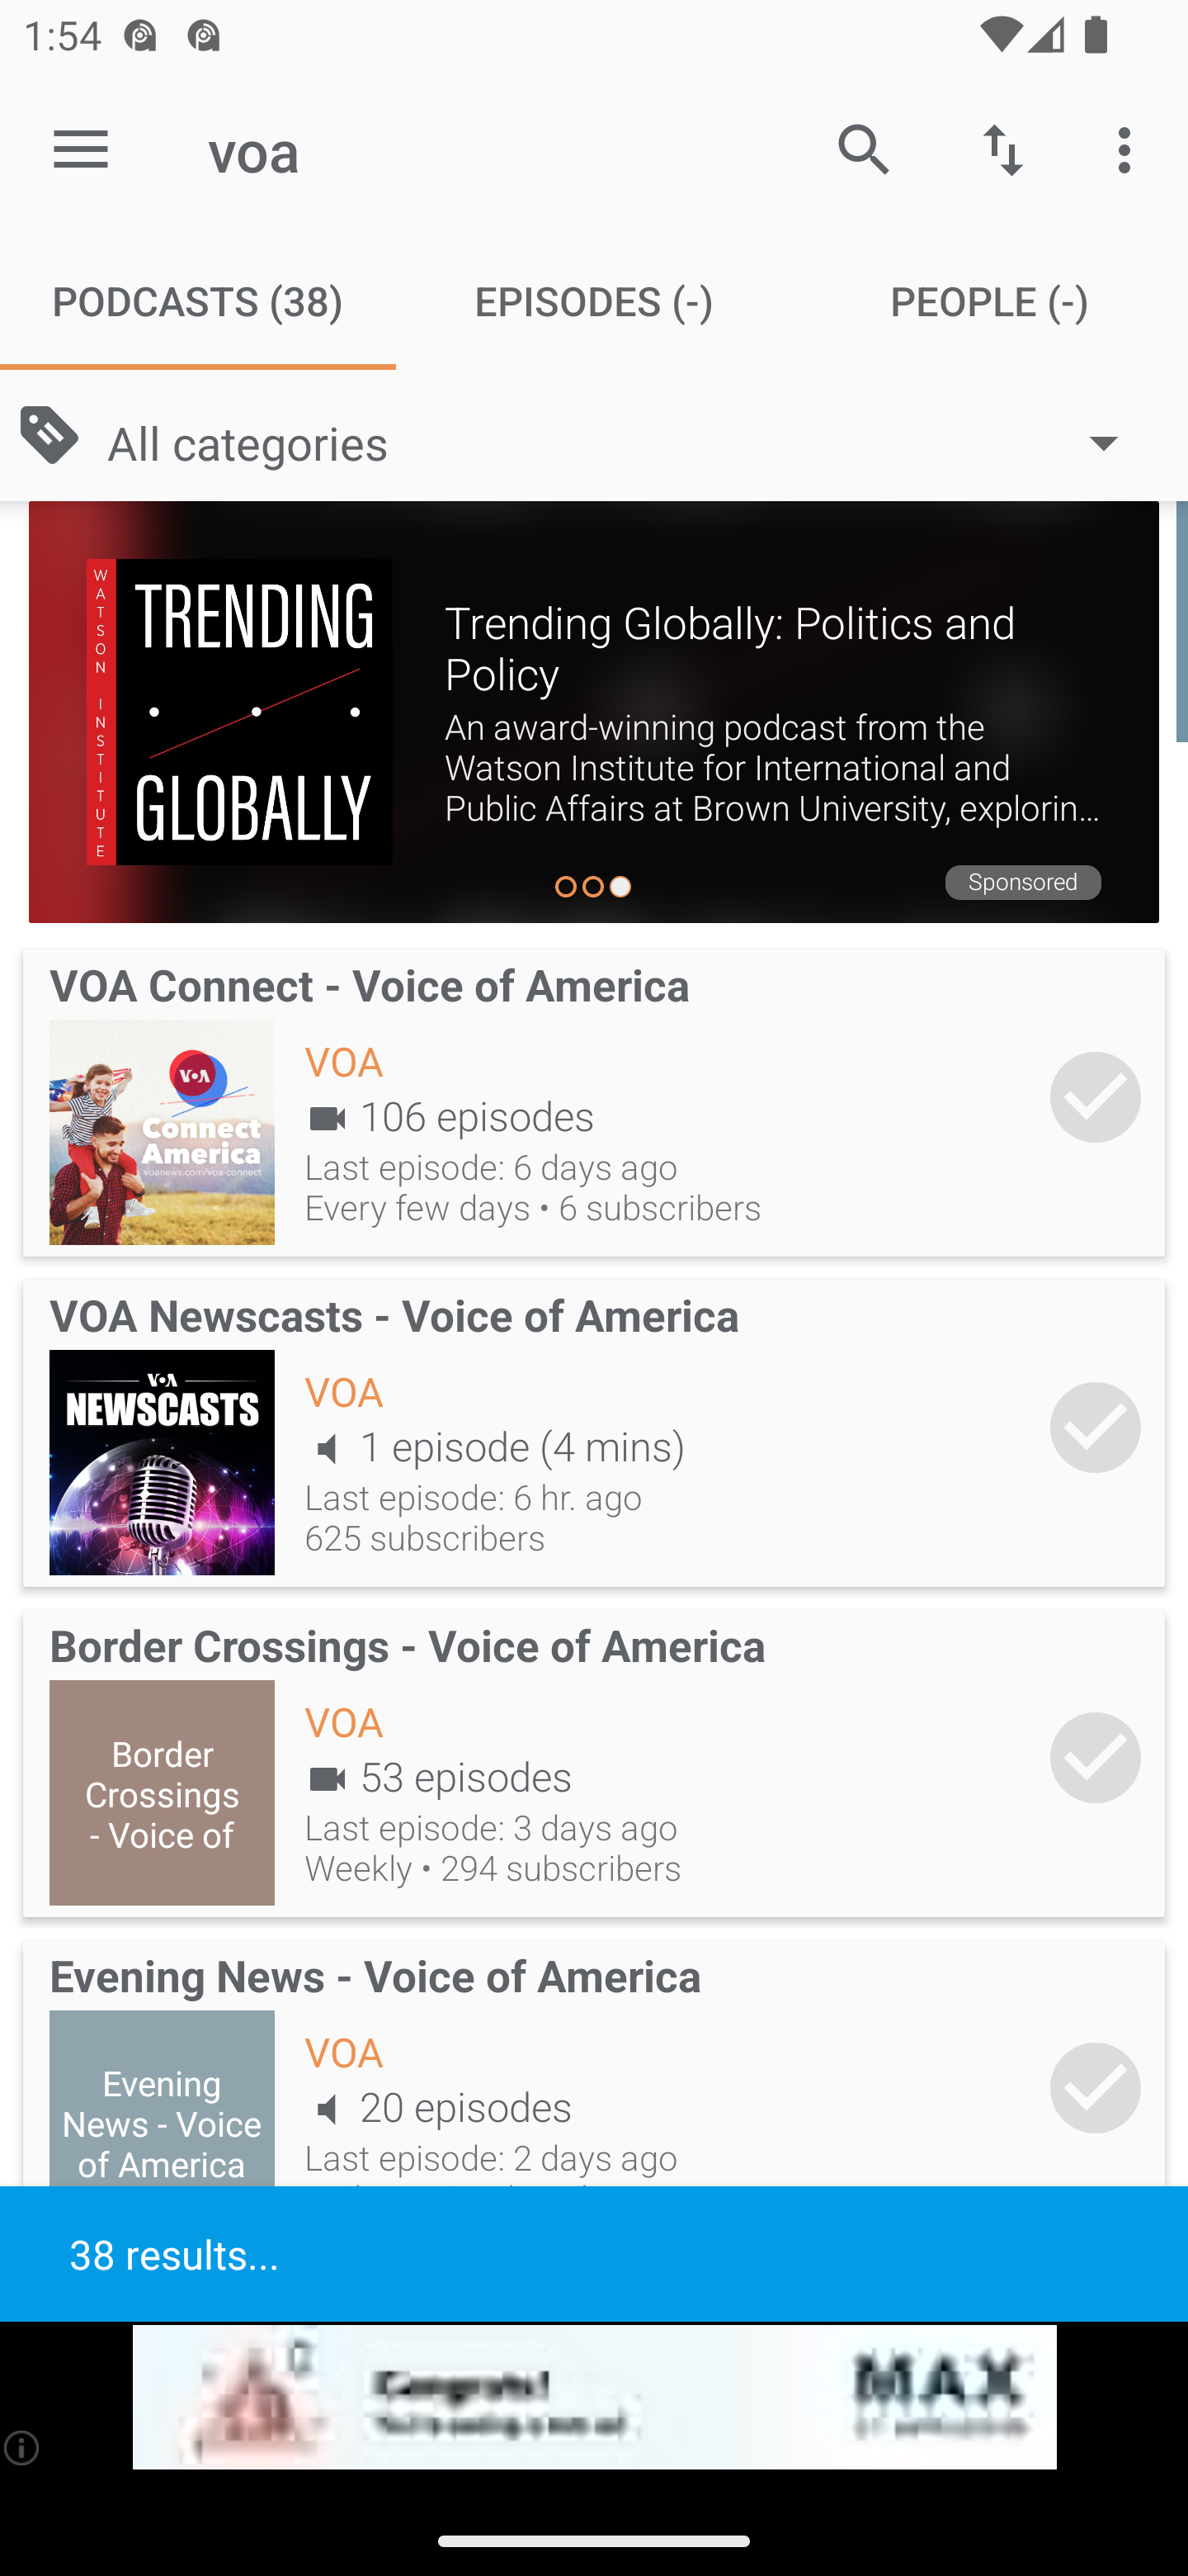 This screenshot has height=2576, width=1188. I want to click on People (-) PEOPLE (-), so click(990, 301).